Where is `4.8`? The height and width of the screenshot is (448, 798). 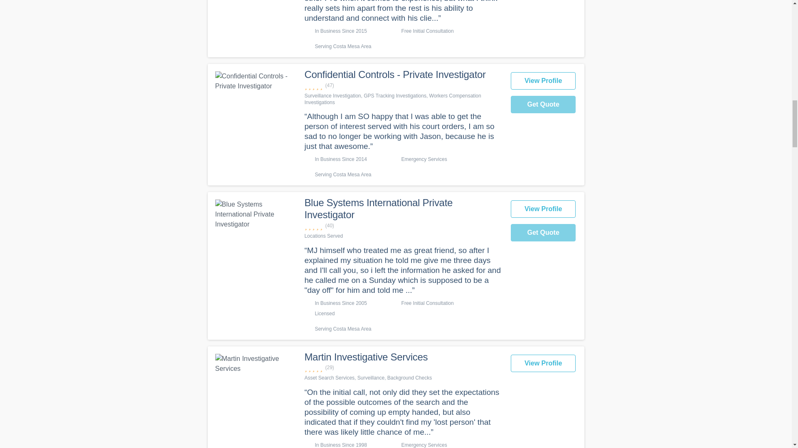
4.8 is located at coordinates (403, 368).